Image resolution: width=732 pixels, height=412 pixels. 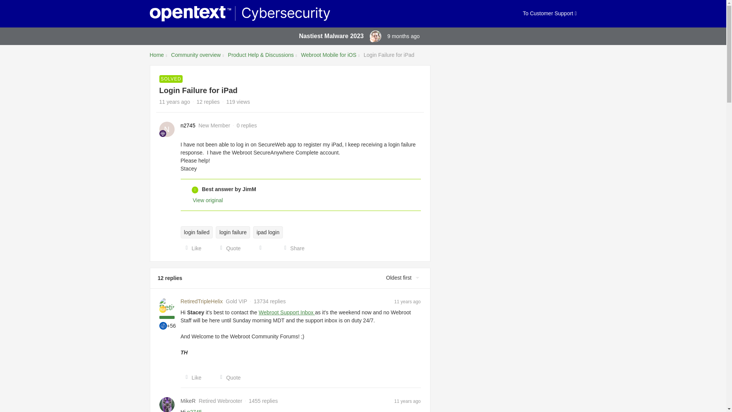 I want to click on Administrator, so click(x=372, y=40).